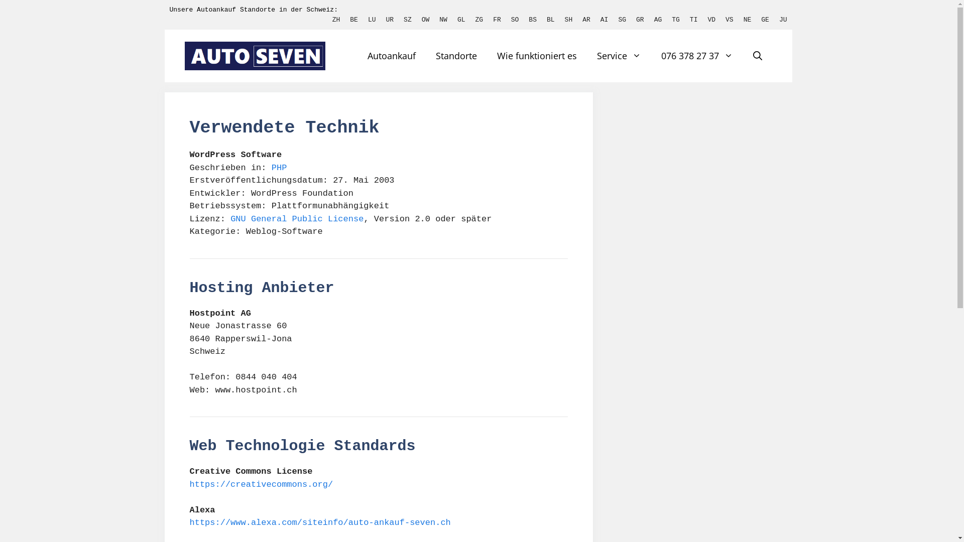 Image resolution: width=964 pixels, height=542 pixels. Describe the element at coordinates (697, 56) in the screenshot. I see `076 378 27 37` at that location.